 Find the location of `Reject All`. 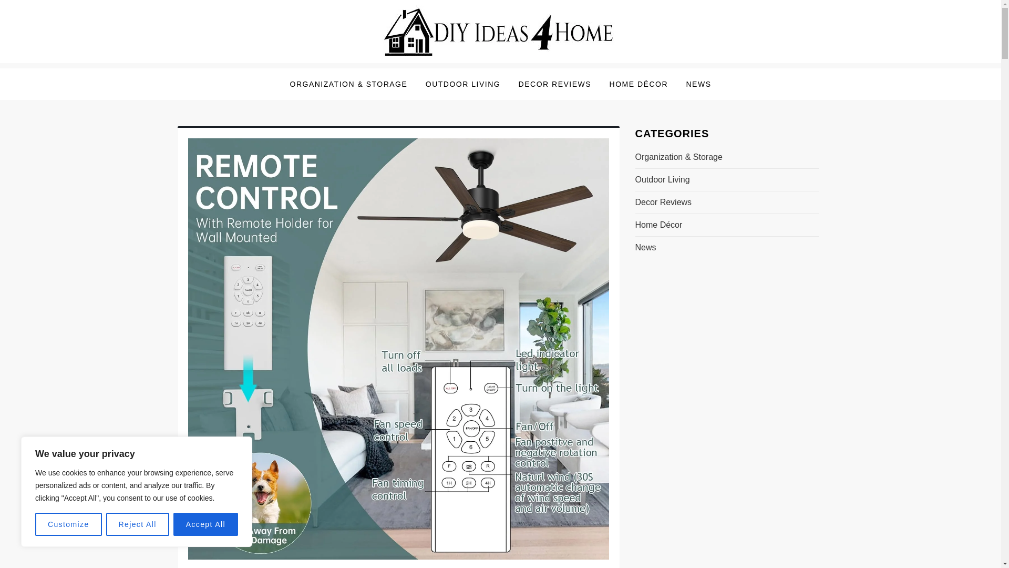

Reject All is located at coordinates (138, 524).